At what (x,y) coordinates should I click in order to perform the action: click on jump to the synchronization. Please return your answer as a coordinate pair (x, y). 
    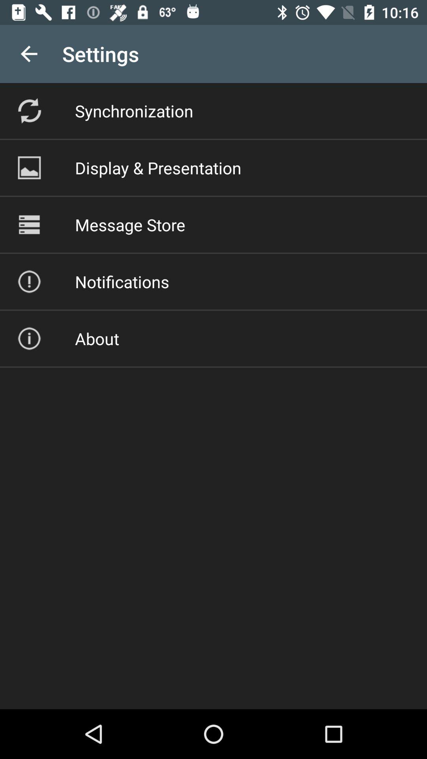
    Looking at the image, I should click on (134, 111).